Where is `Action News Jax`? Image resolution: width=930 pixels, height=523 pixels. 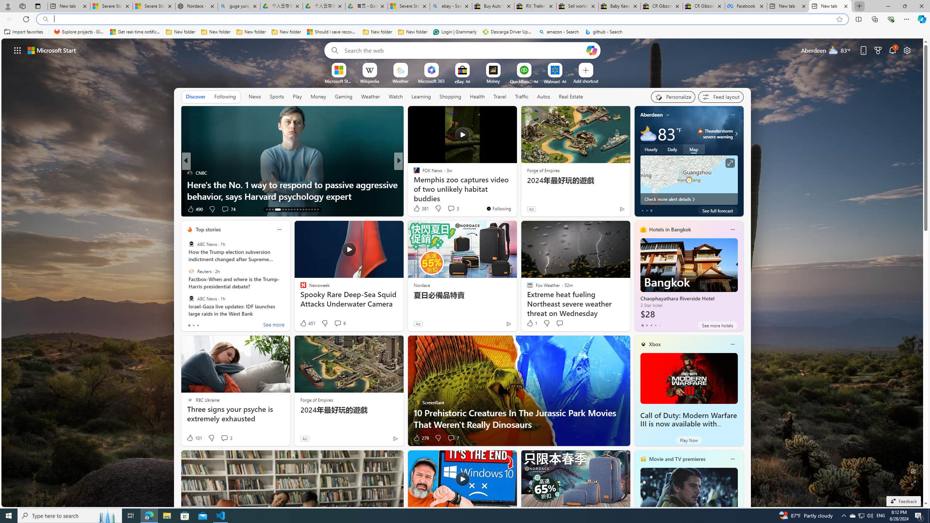
Action News Jax is located at coordinates (413, 184).